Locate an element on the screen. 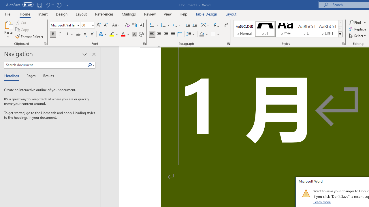  Select is located at coordinates (358, 36).